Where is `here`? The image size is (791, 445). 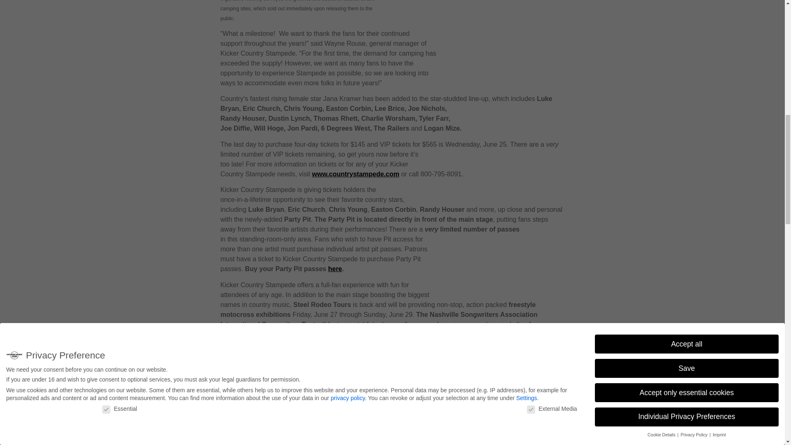 here is located at coordinates (335, 269).